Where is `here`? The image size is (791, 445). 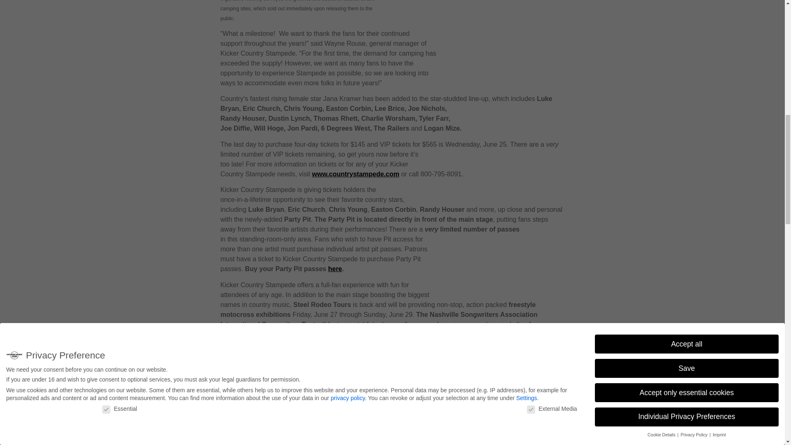 here is located at coordinates (335, 269).